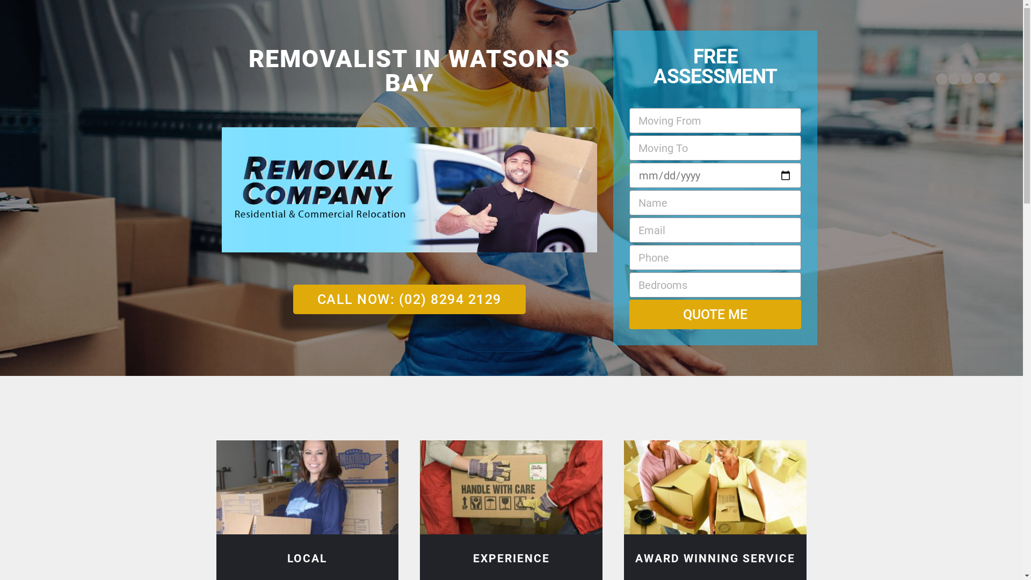 This screenshot has height=580, width=1031. I want to click on Local Removalists Watsons Bay, so click(307, 488).